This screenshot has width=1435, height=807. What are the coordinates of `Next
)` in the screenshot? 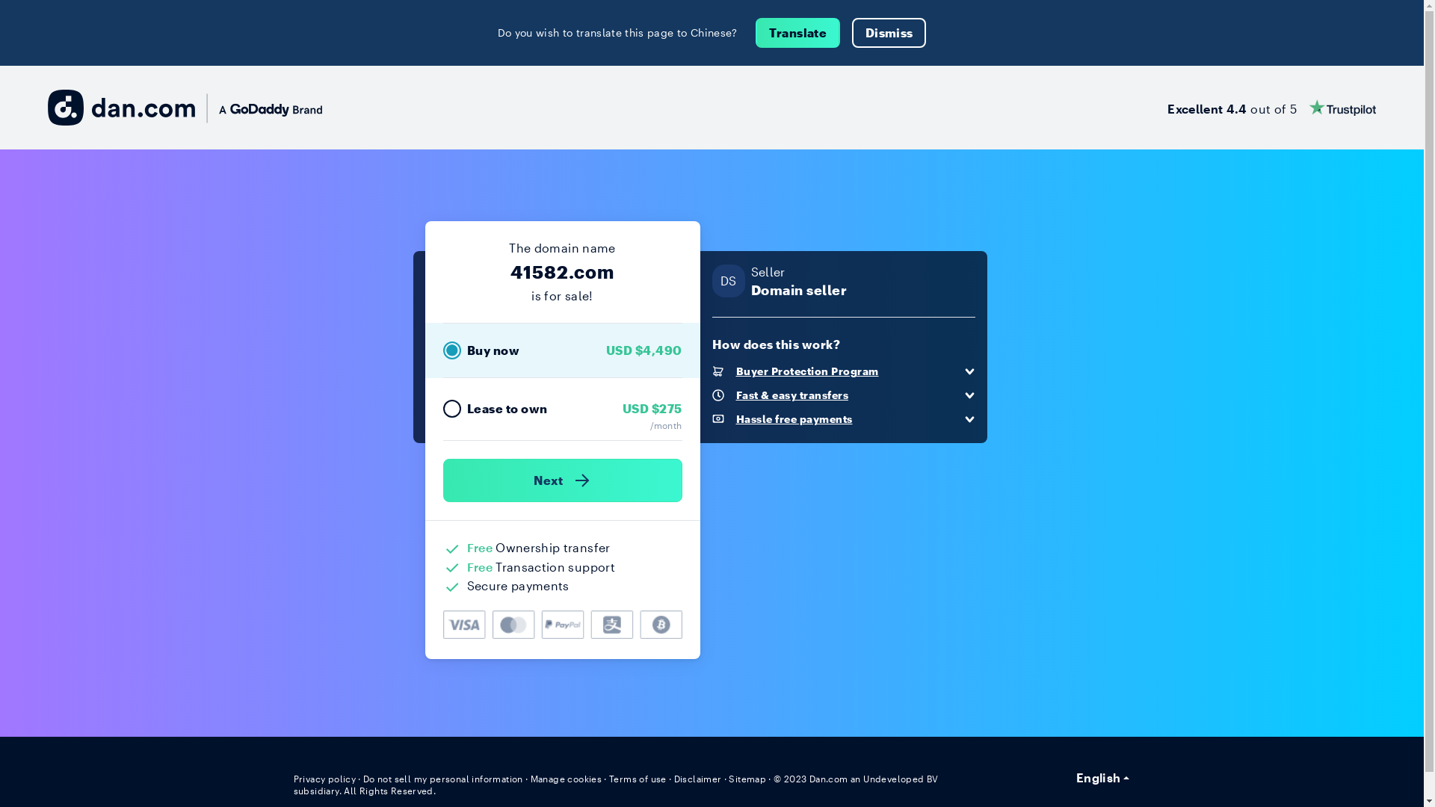 It's located at (562, 480).